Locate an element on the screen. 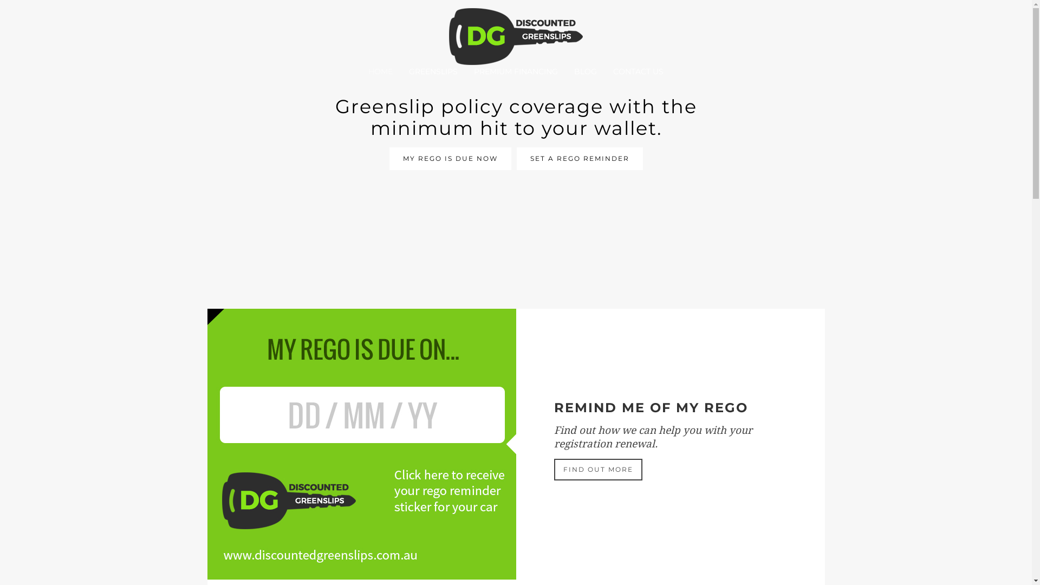 The height and width of the screenshot is (585, 1040). FIND OUT MORE is located at coordinates (598, 469).